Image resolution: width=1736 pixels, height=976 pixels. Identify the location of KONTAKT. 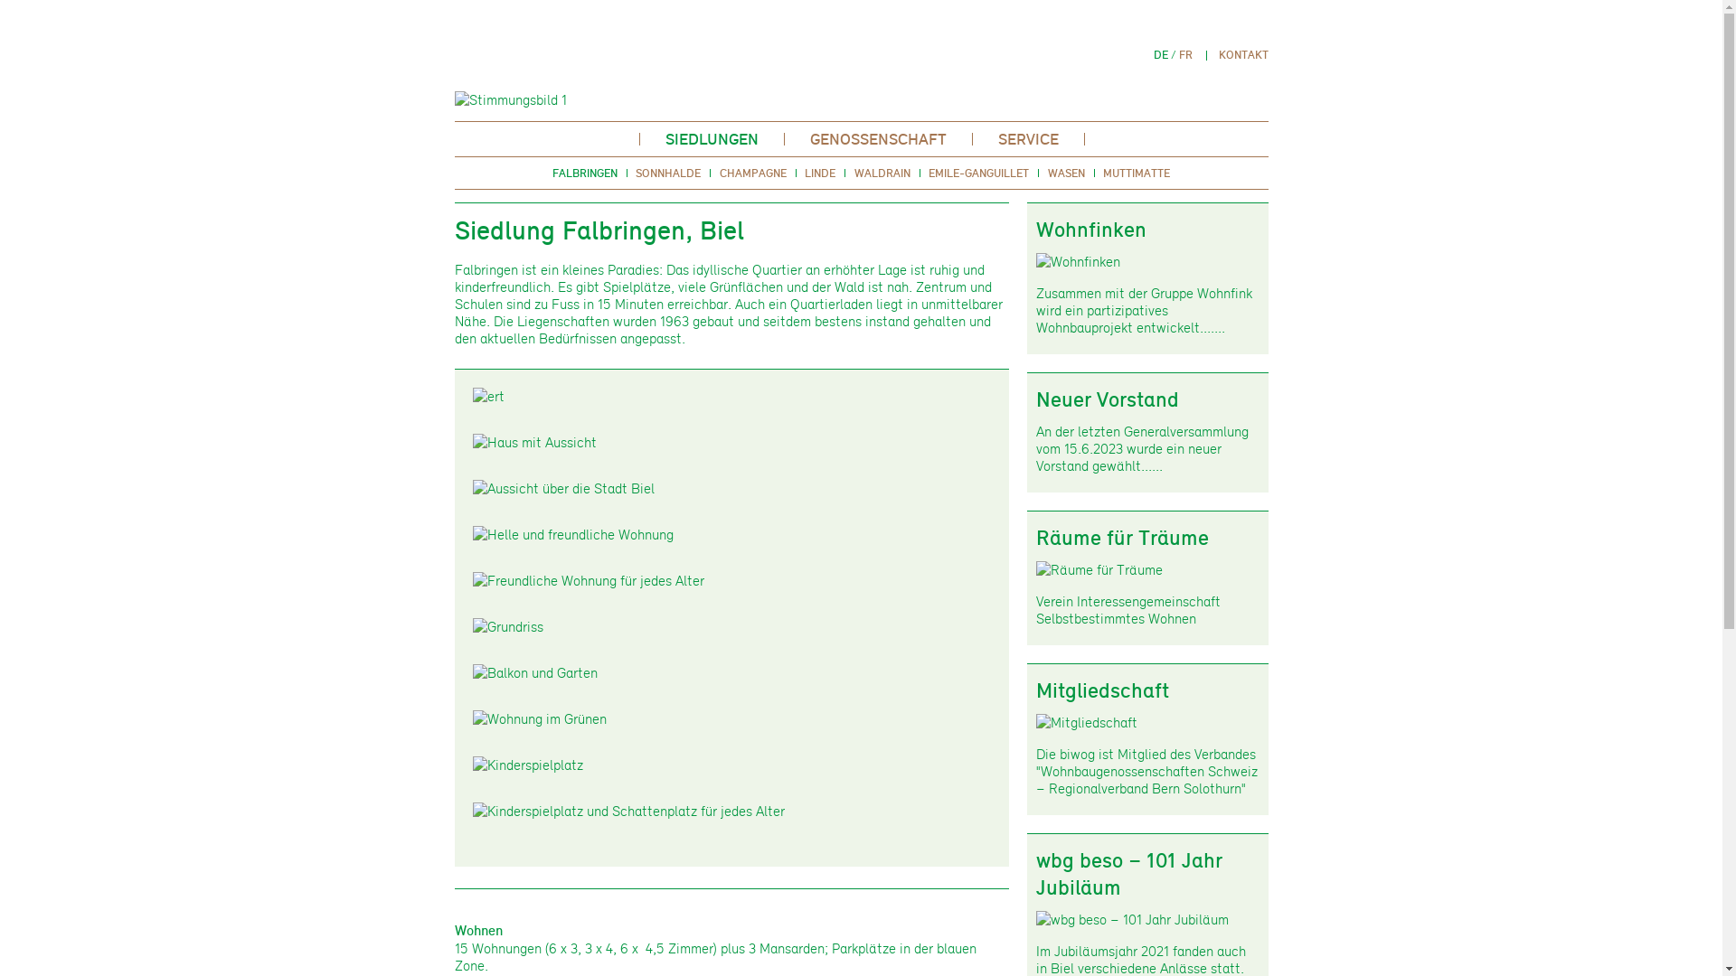
(1244, 54).